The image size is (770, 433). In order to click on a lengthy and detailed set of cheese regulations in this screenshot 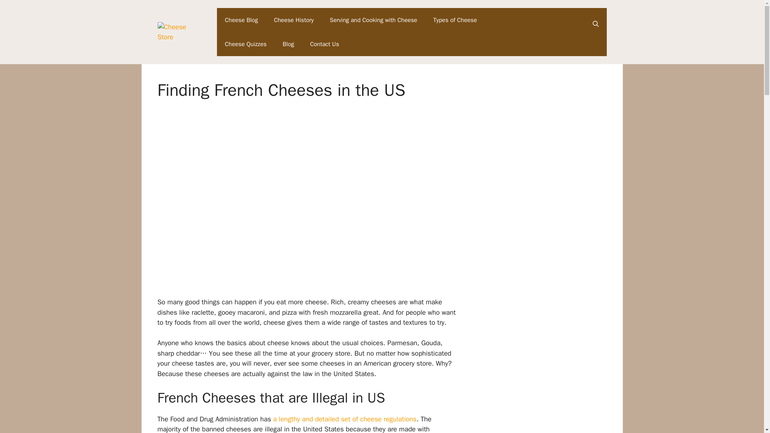, I will do `click(345, 419)`.